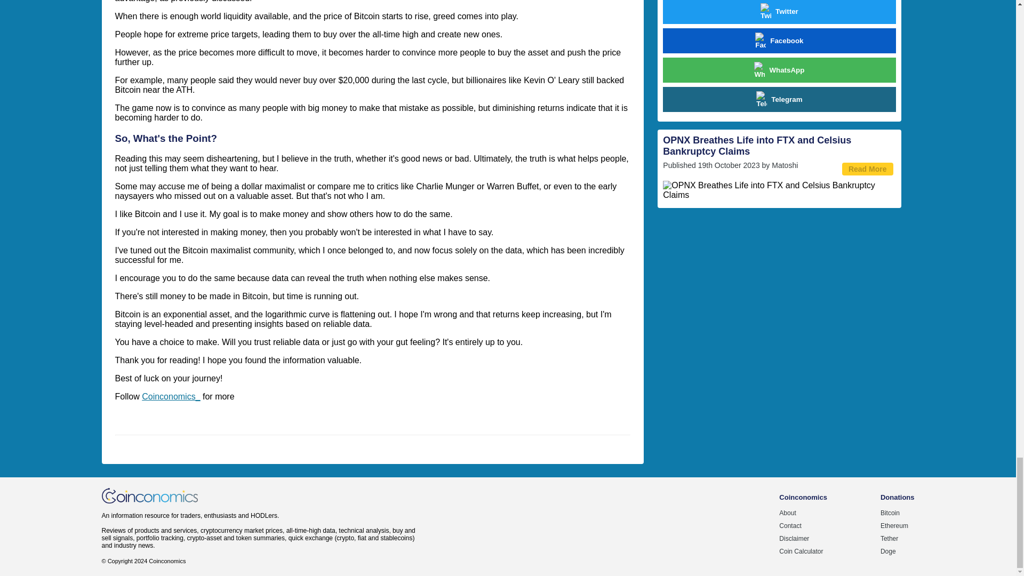 The height and width of the screenshot is (576, 1024). What do you see at coordinates (790, 525) in the screenshot?
I see `Contact` at bounding box center [790, 525].